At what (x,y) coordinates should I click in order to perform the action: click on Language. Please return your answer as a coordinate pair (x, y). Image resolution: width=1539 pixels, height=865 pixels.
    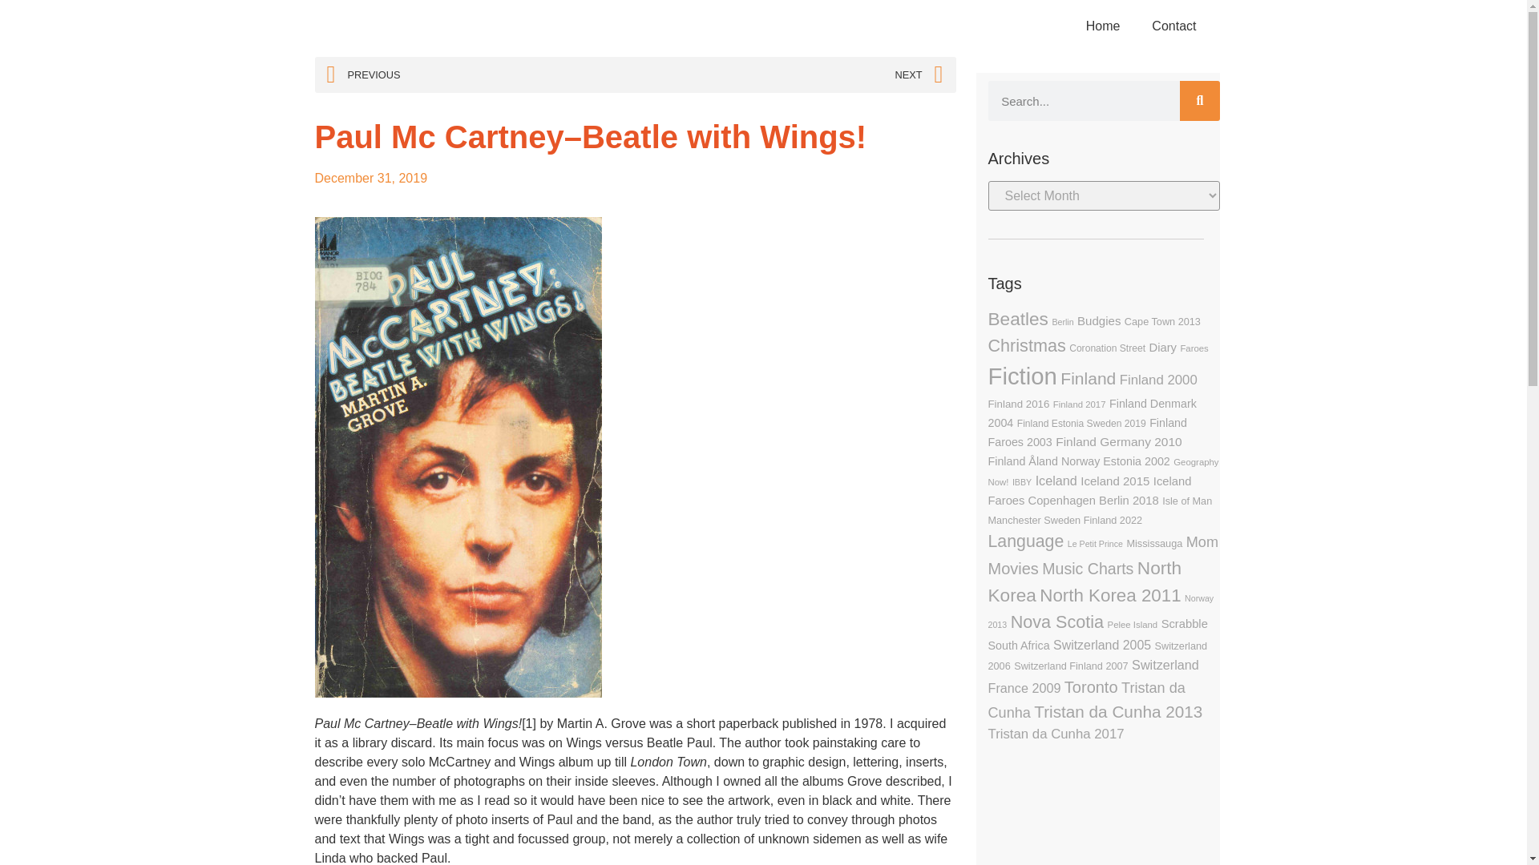
    Looking at the image, I should click on (1025, 541).